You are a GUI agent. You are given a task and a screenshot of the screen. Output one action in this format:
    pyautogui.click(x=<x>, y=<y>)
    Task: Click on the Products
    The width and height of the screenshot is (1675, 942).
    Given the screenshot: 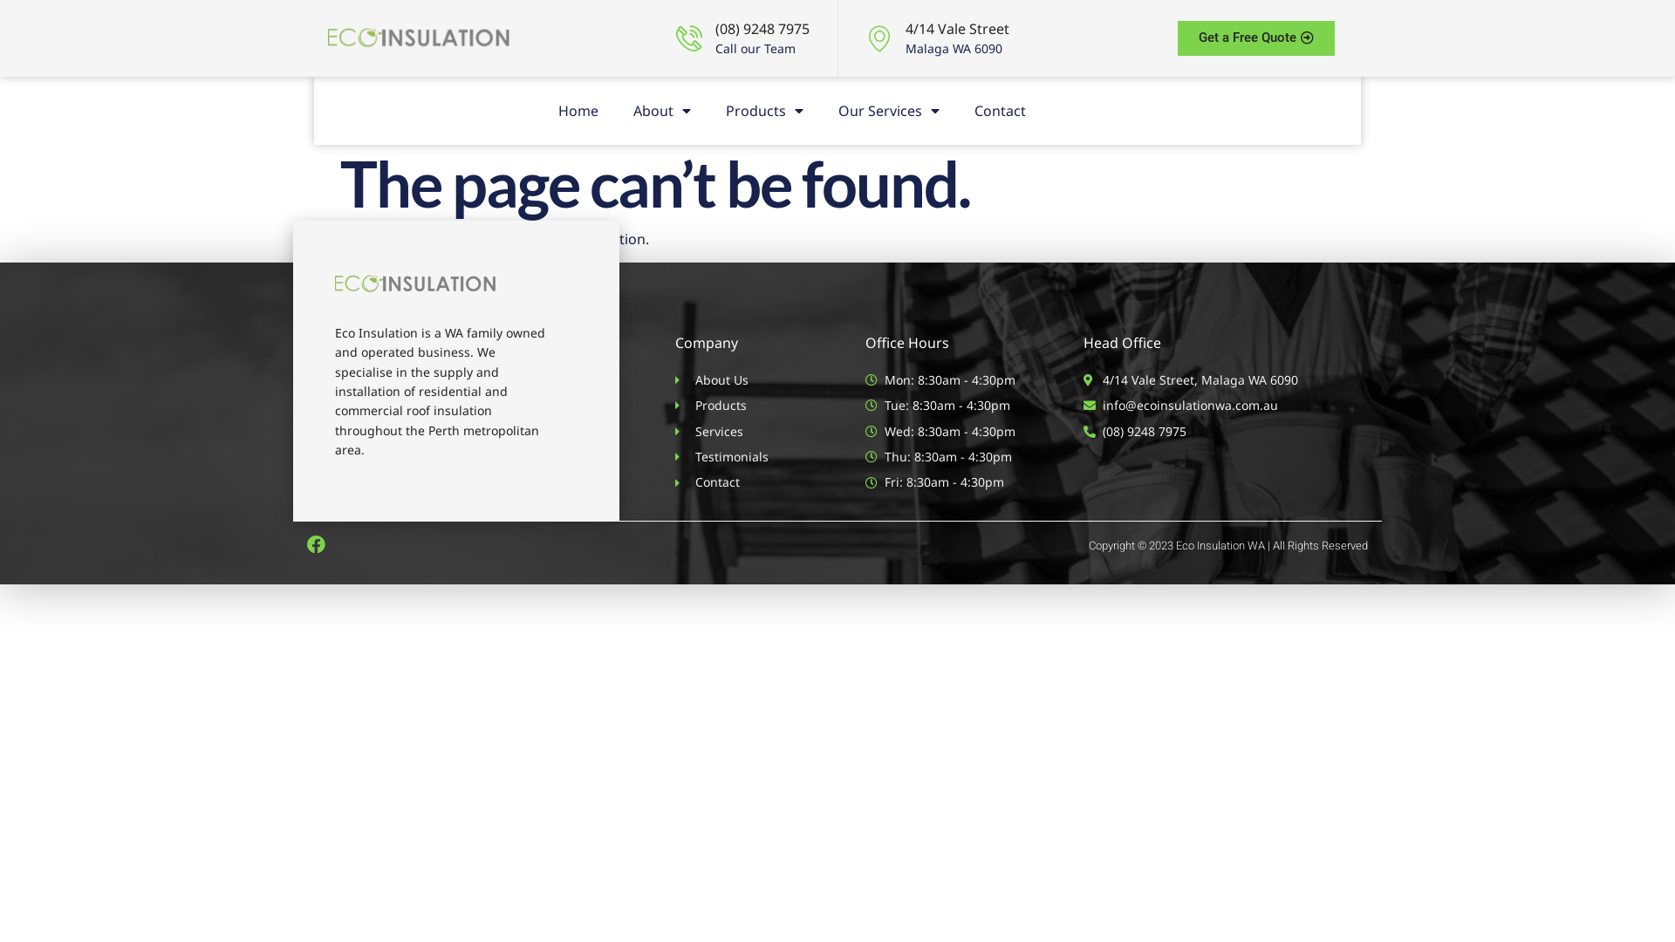 What is the action you would take?
    pyautogui.click(x=764, y=111)
    